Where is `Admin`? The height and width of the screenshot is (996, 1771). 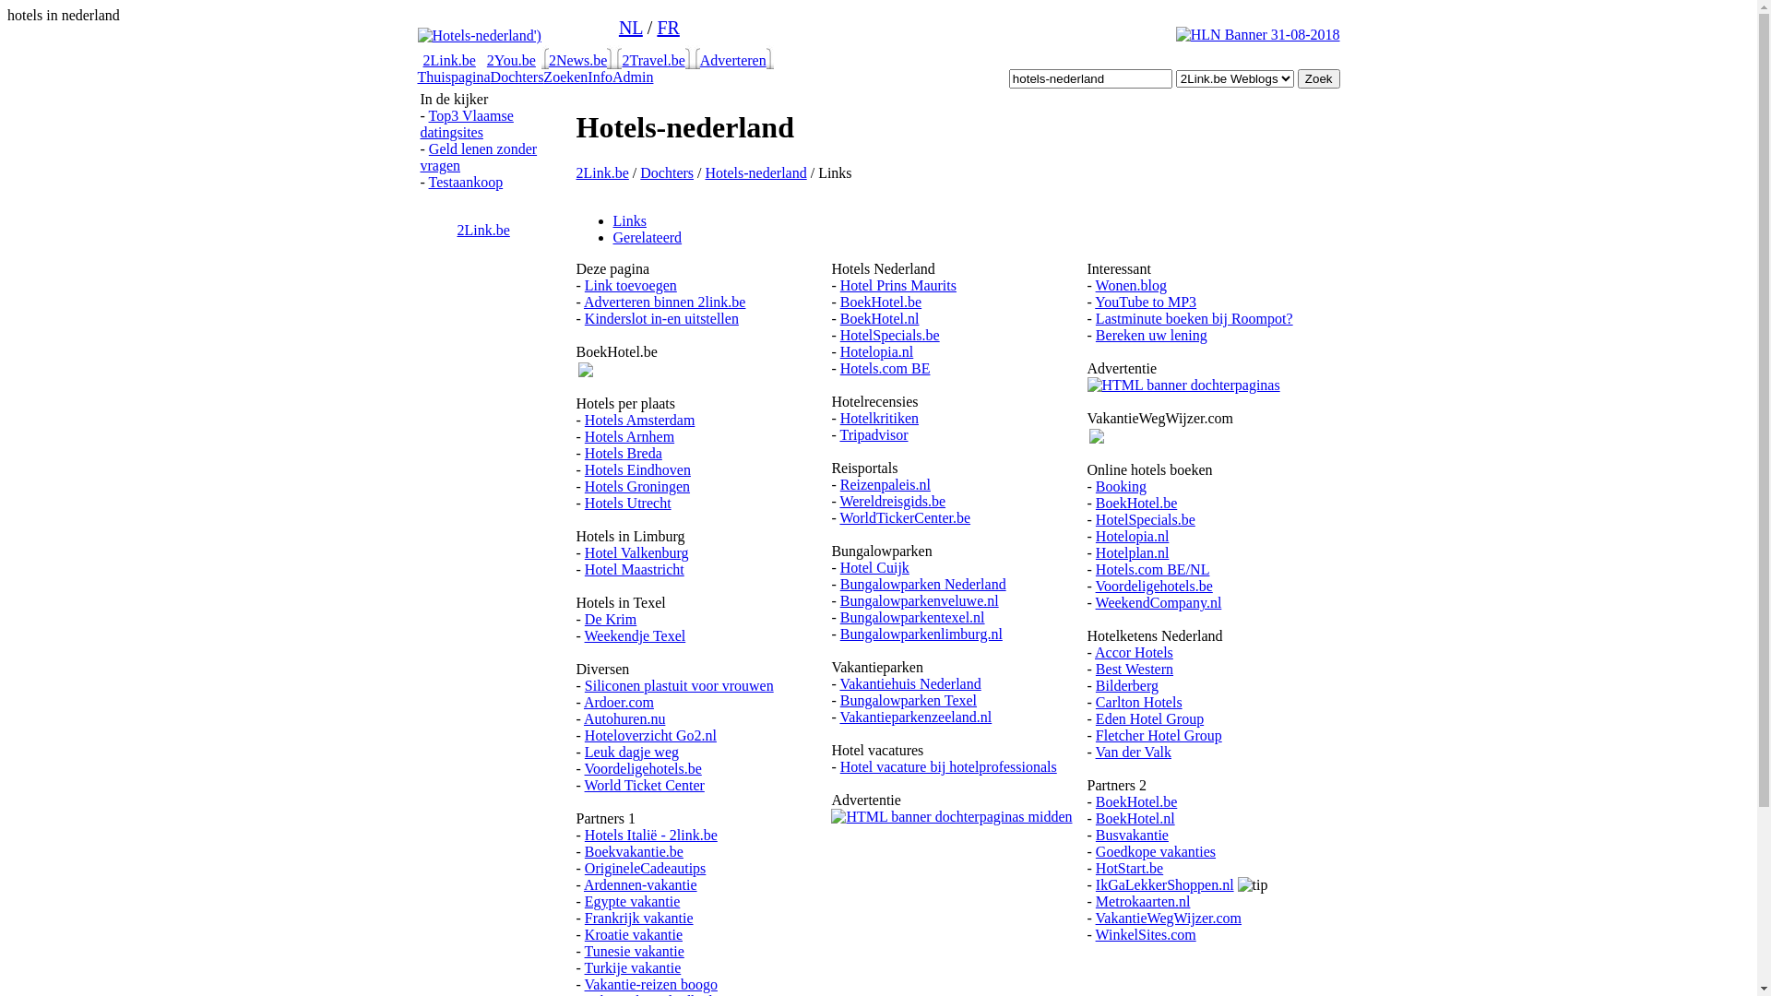
Admin is located at coordinates (633, 77).